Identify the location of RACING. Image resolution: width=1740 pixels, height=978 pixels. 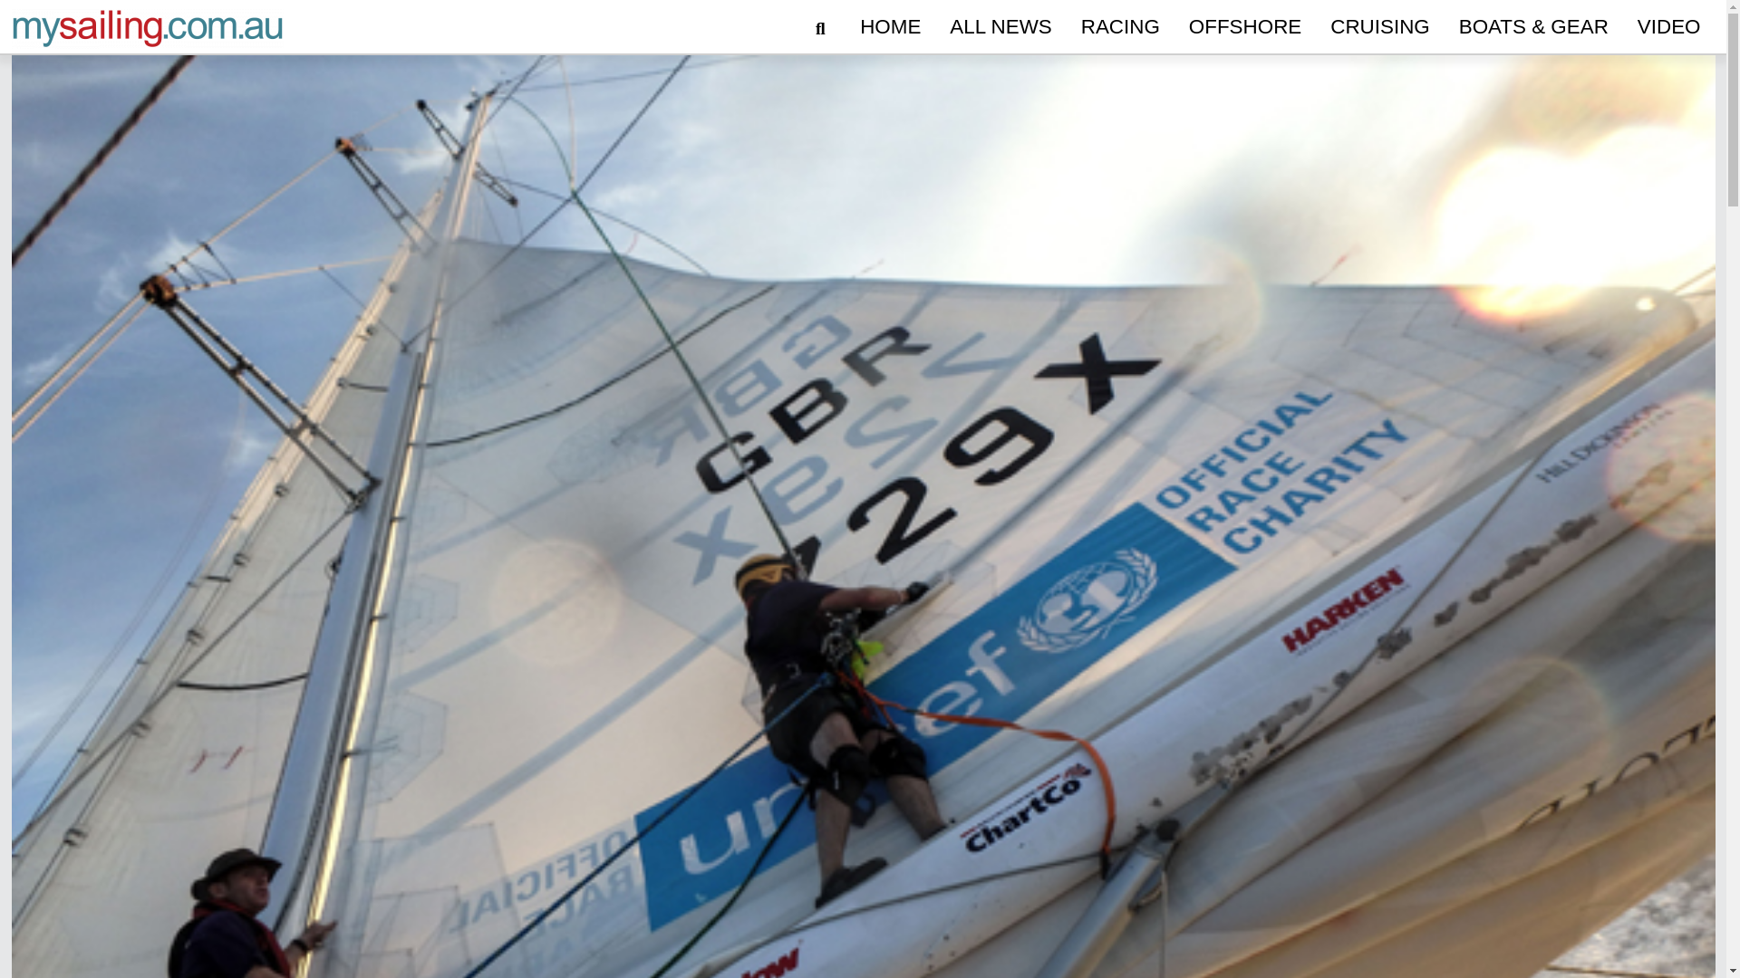
(1120, 27).